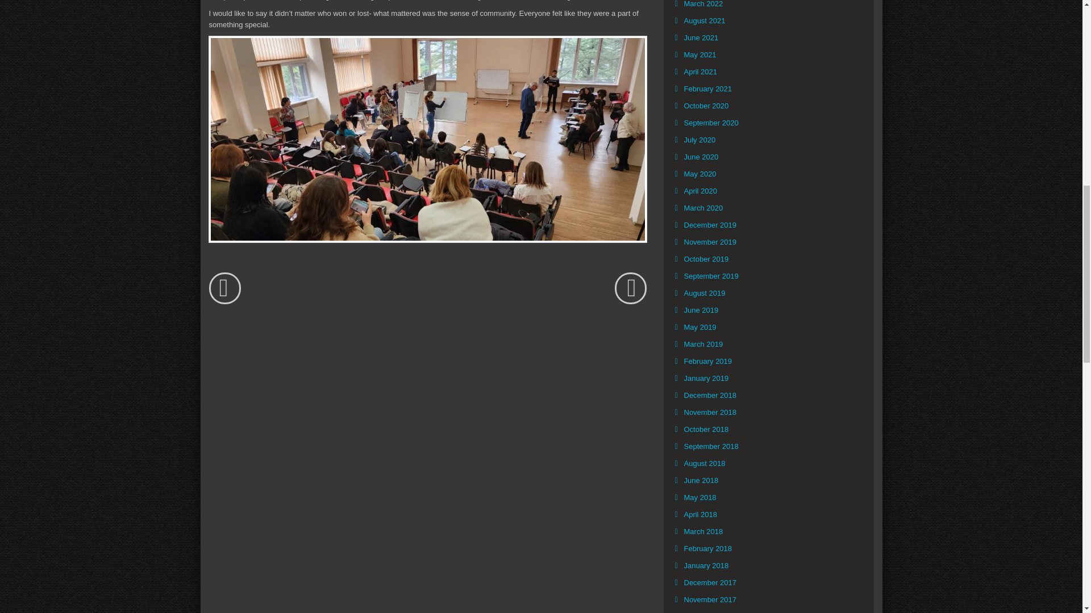 This screenshot has height=613, width=1091. I want to click on March 2022, so click(703, 5).